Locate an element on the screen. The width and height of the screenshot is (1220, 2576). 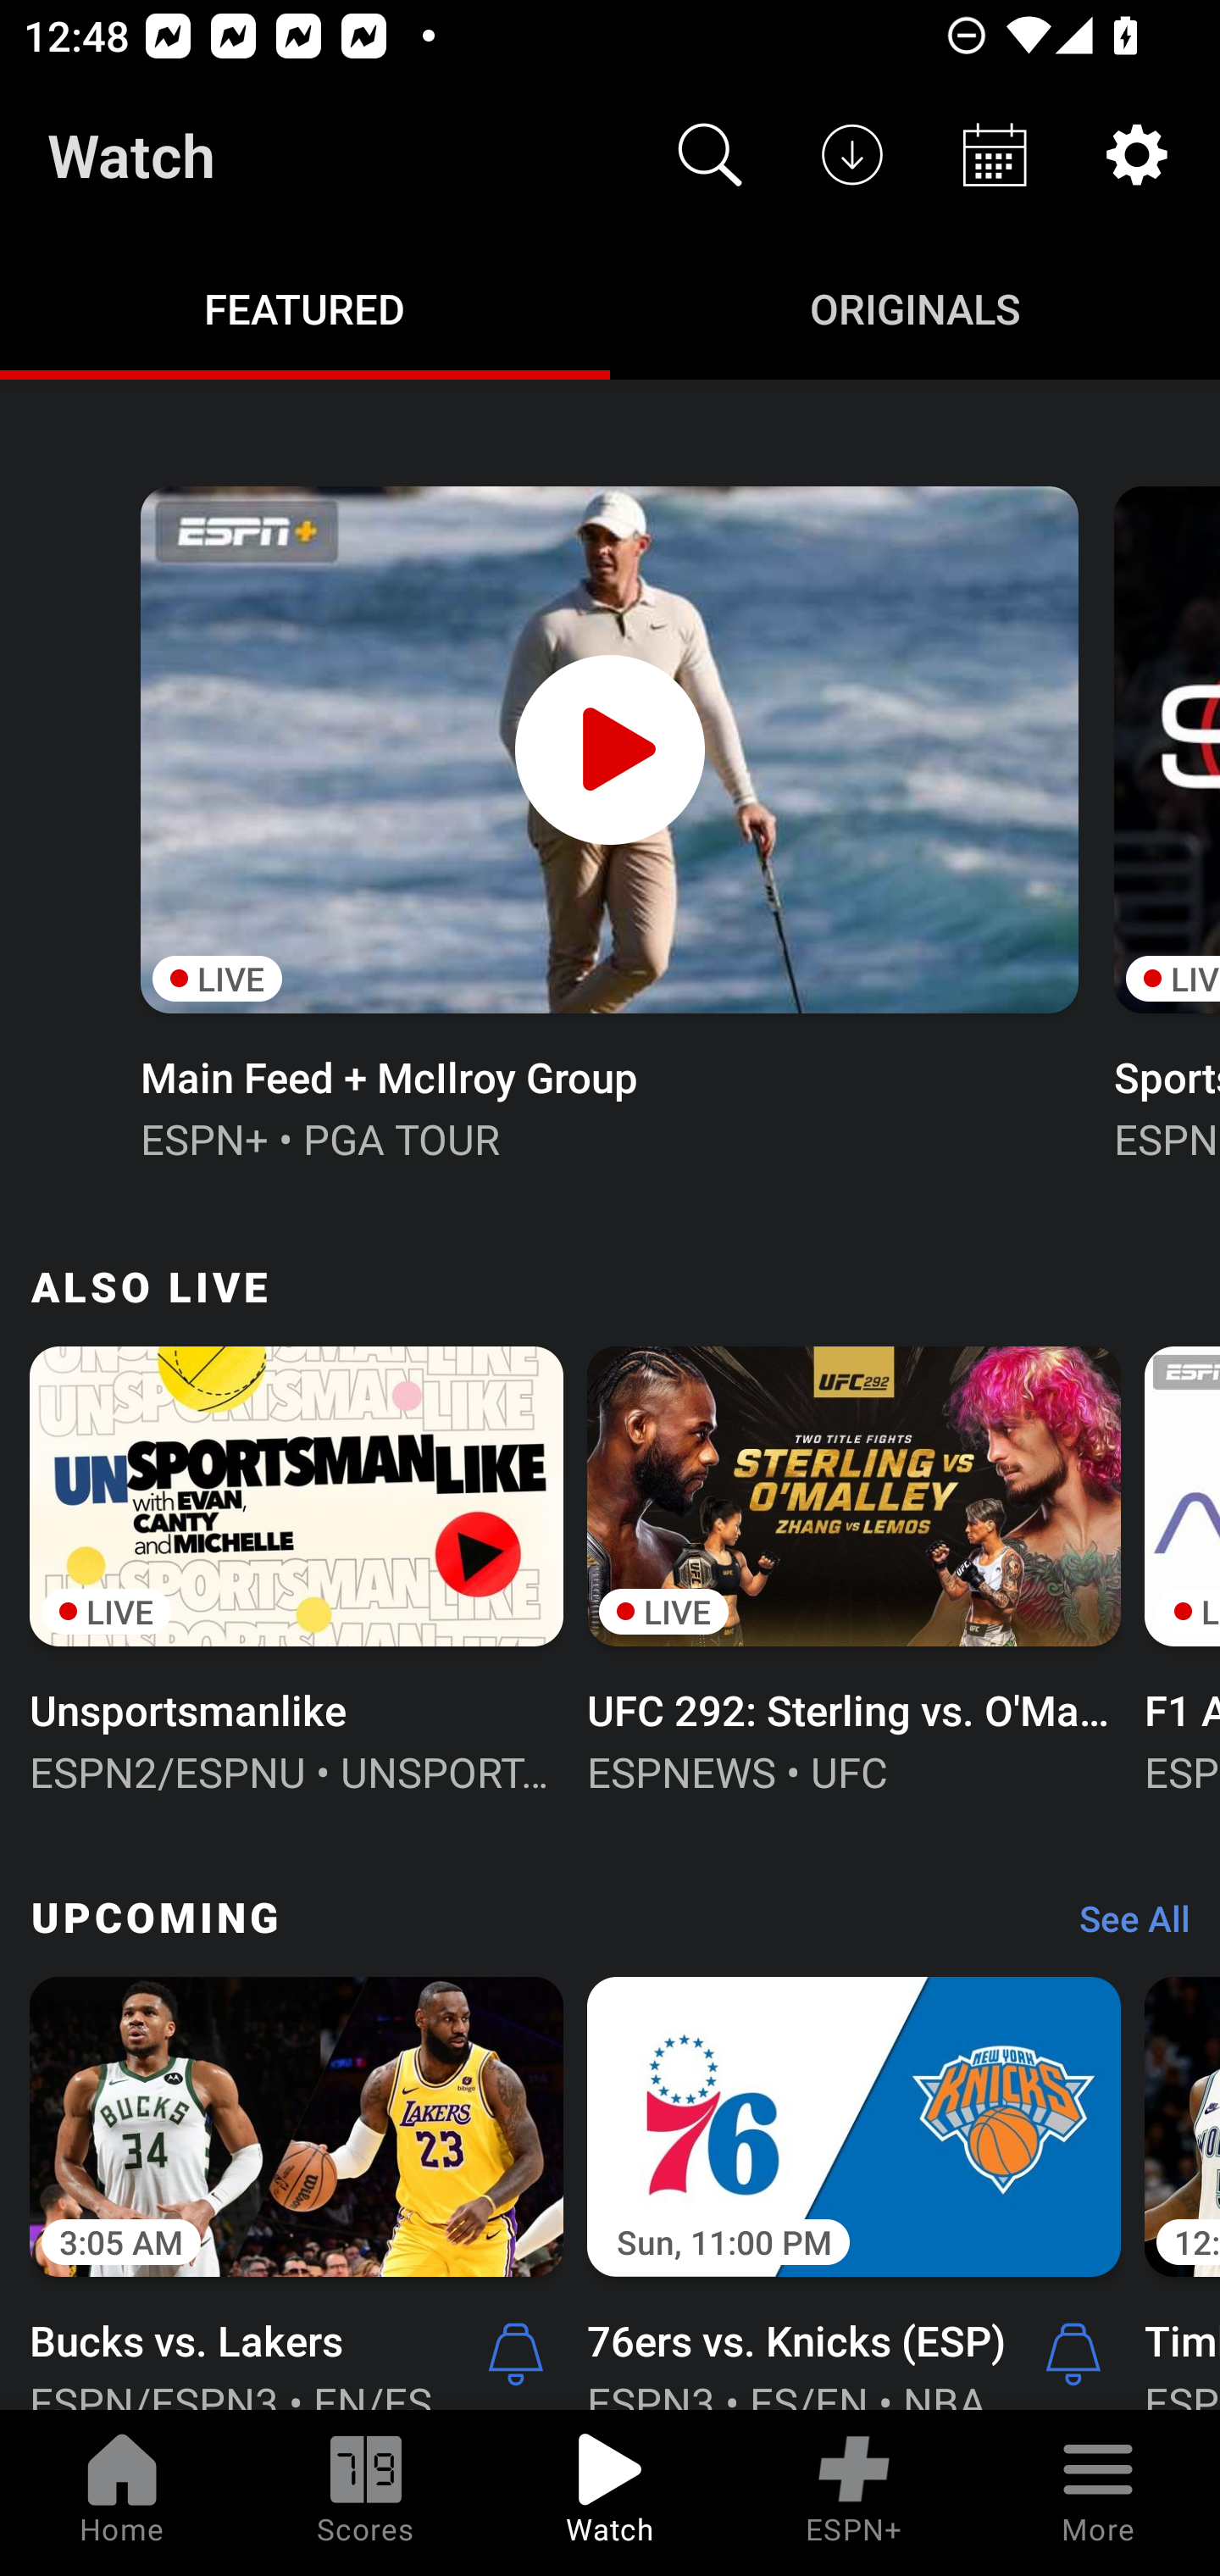
Originals ORIGINALS is located at coordinates (915, 307).